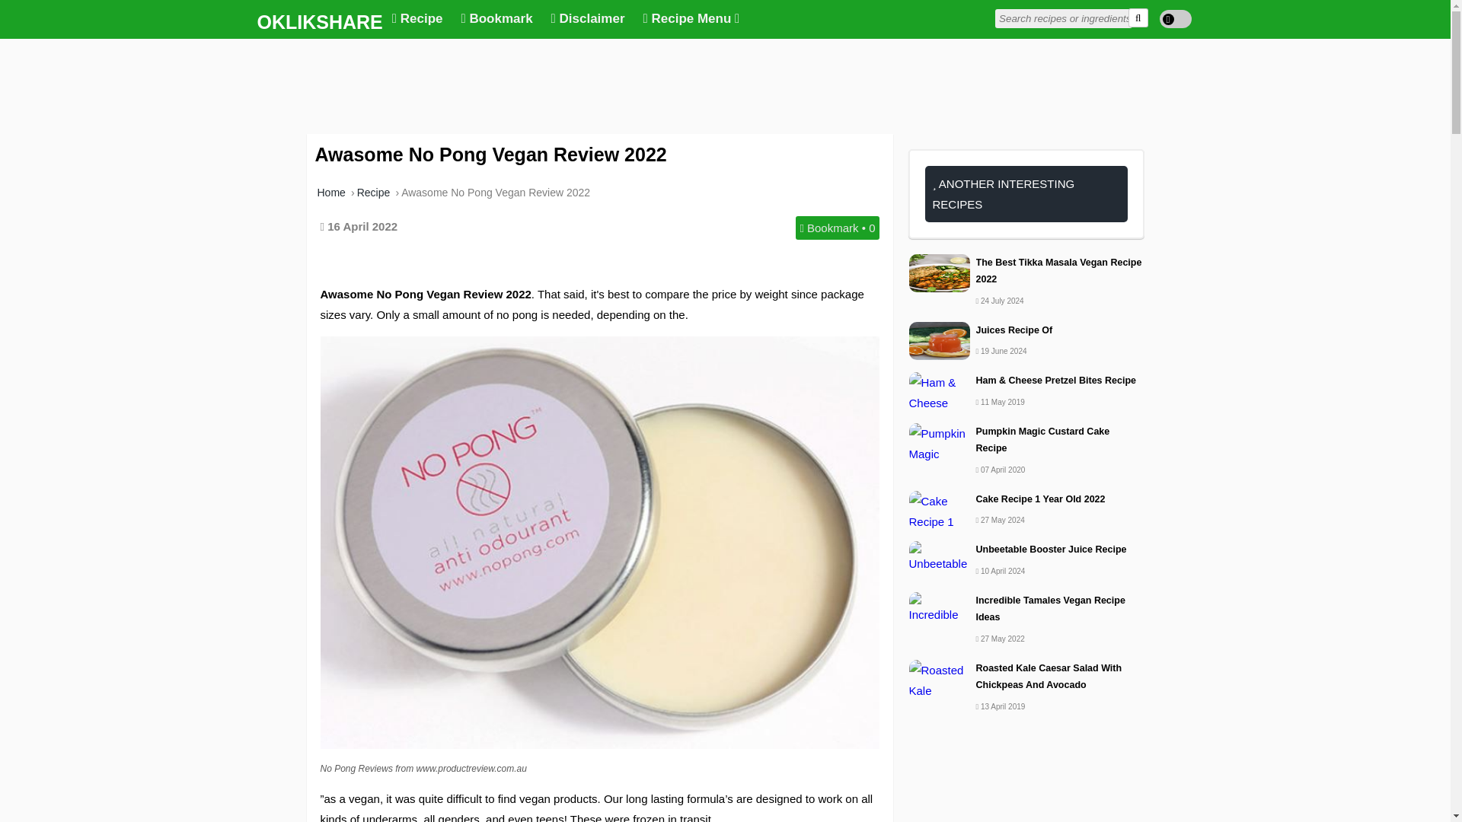  What do you see at coordinates (330, 193) in the screenshot?
I see `Home` at bounding box center [330, 193].